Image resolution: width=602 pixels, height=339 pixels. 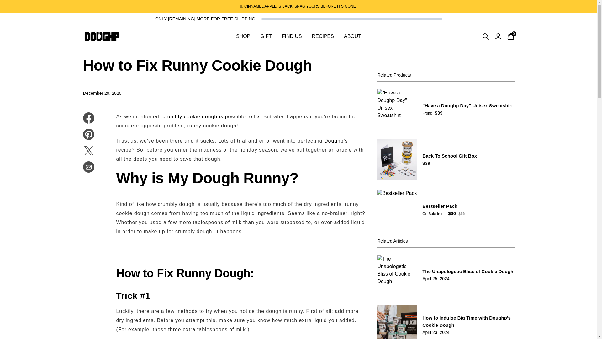 I want to click on Share on Facebook, so click(x=88, y=118).